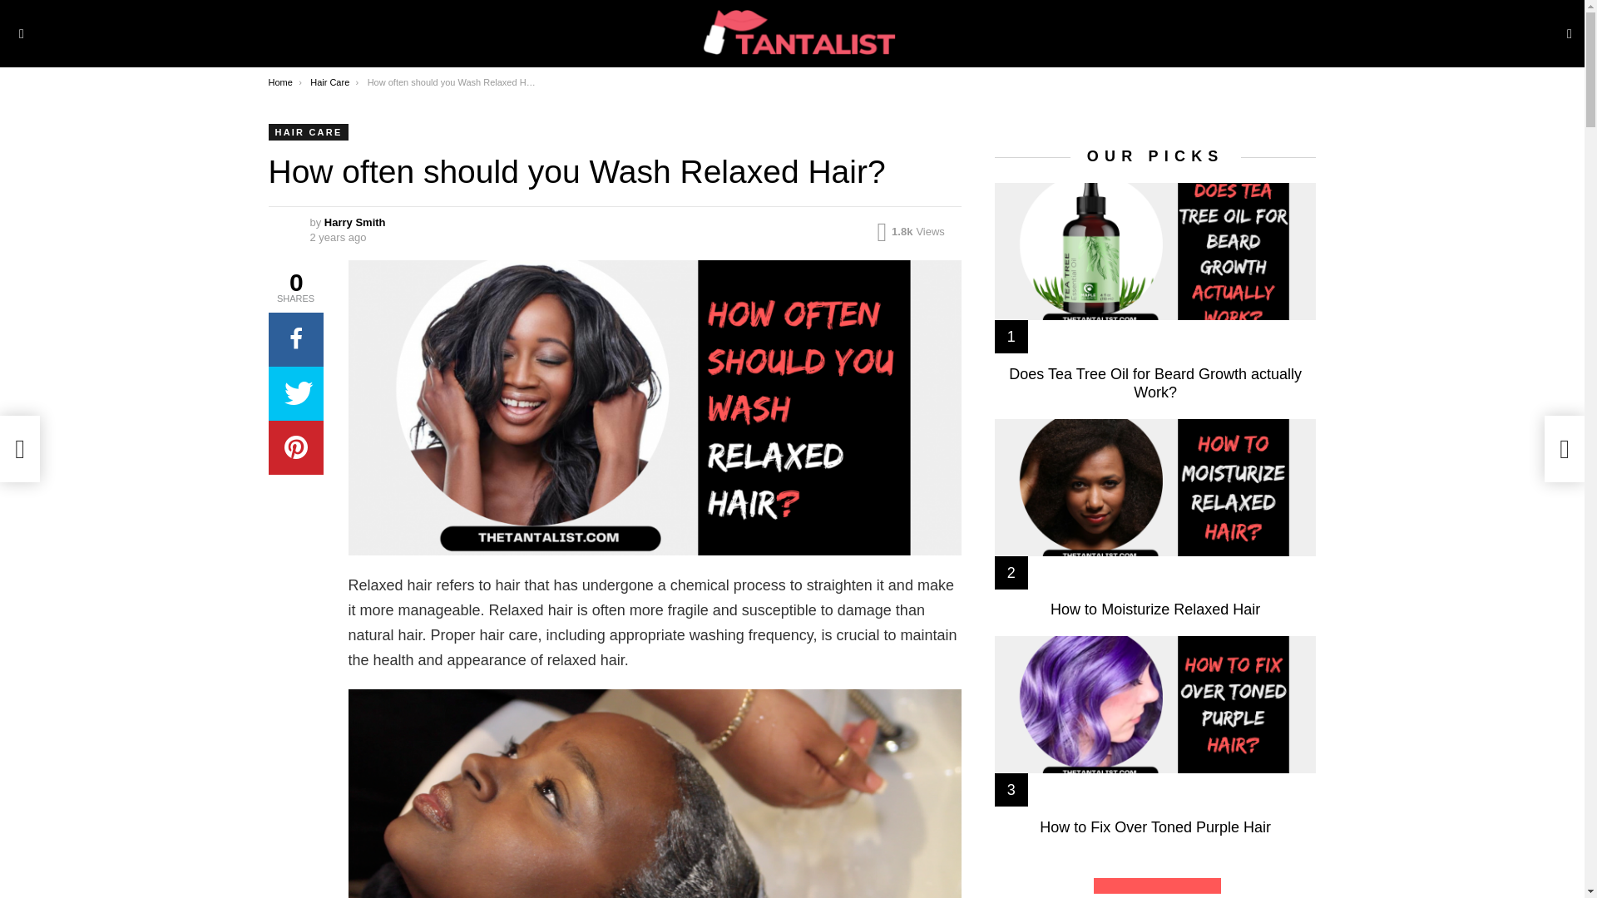 This screenshot has height=898, width=1597. I want to click on Home, so click(279, 81).